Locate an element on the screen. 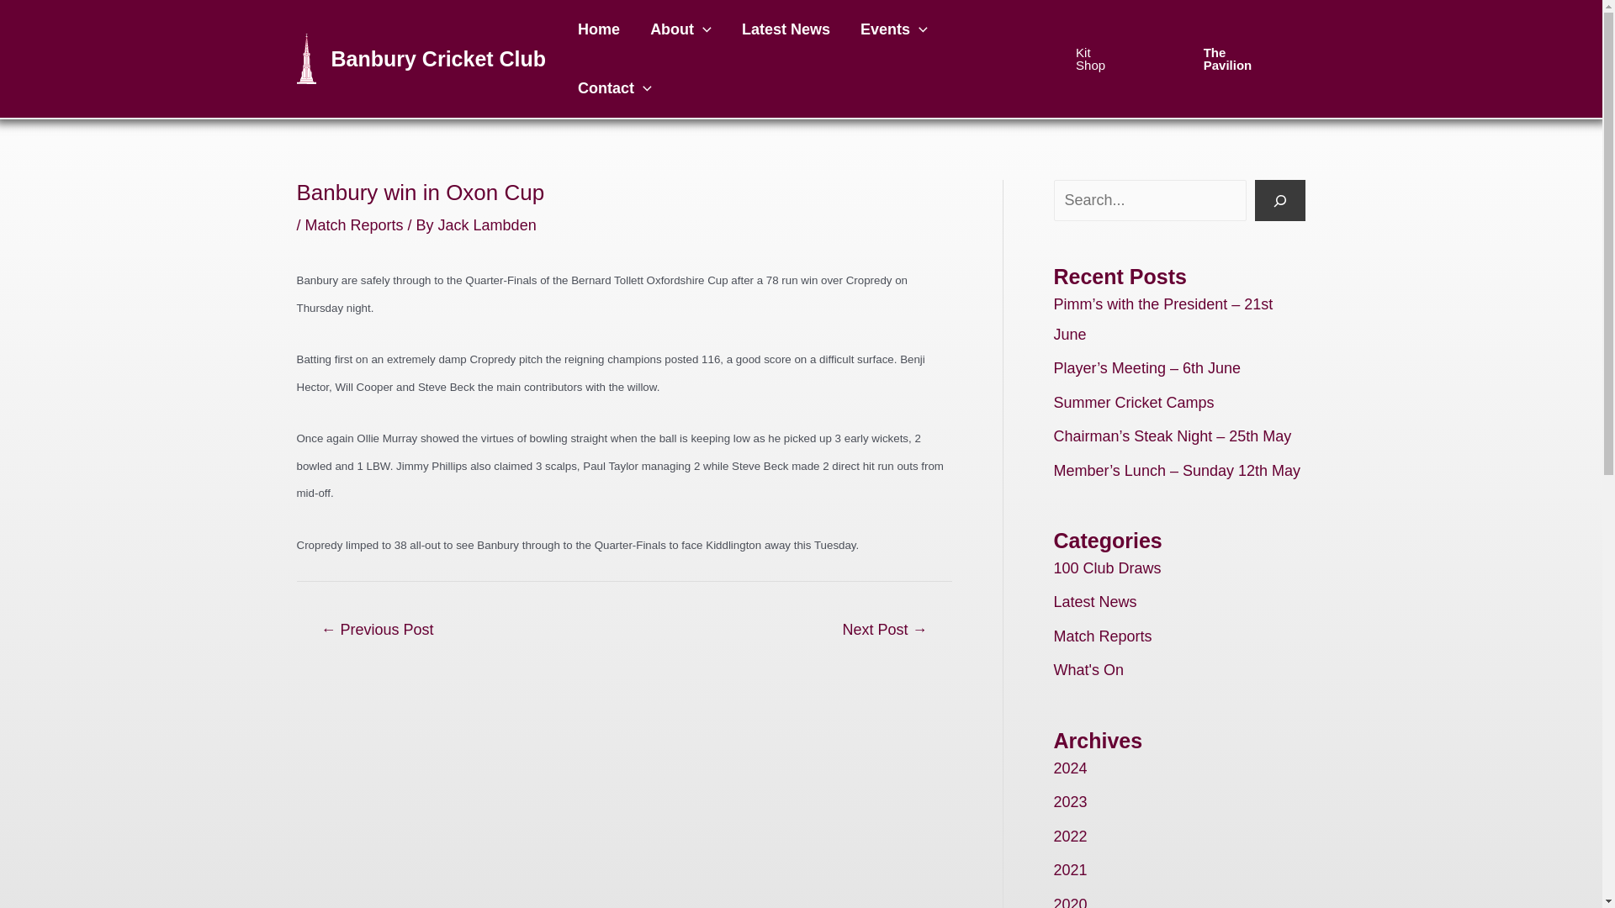 This screenshot has width=1615, height=908. View all posts by Jack Lambden is located at coordinates (486, 225).